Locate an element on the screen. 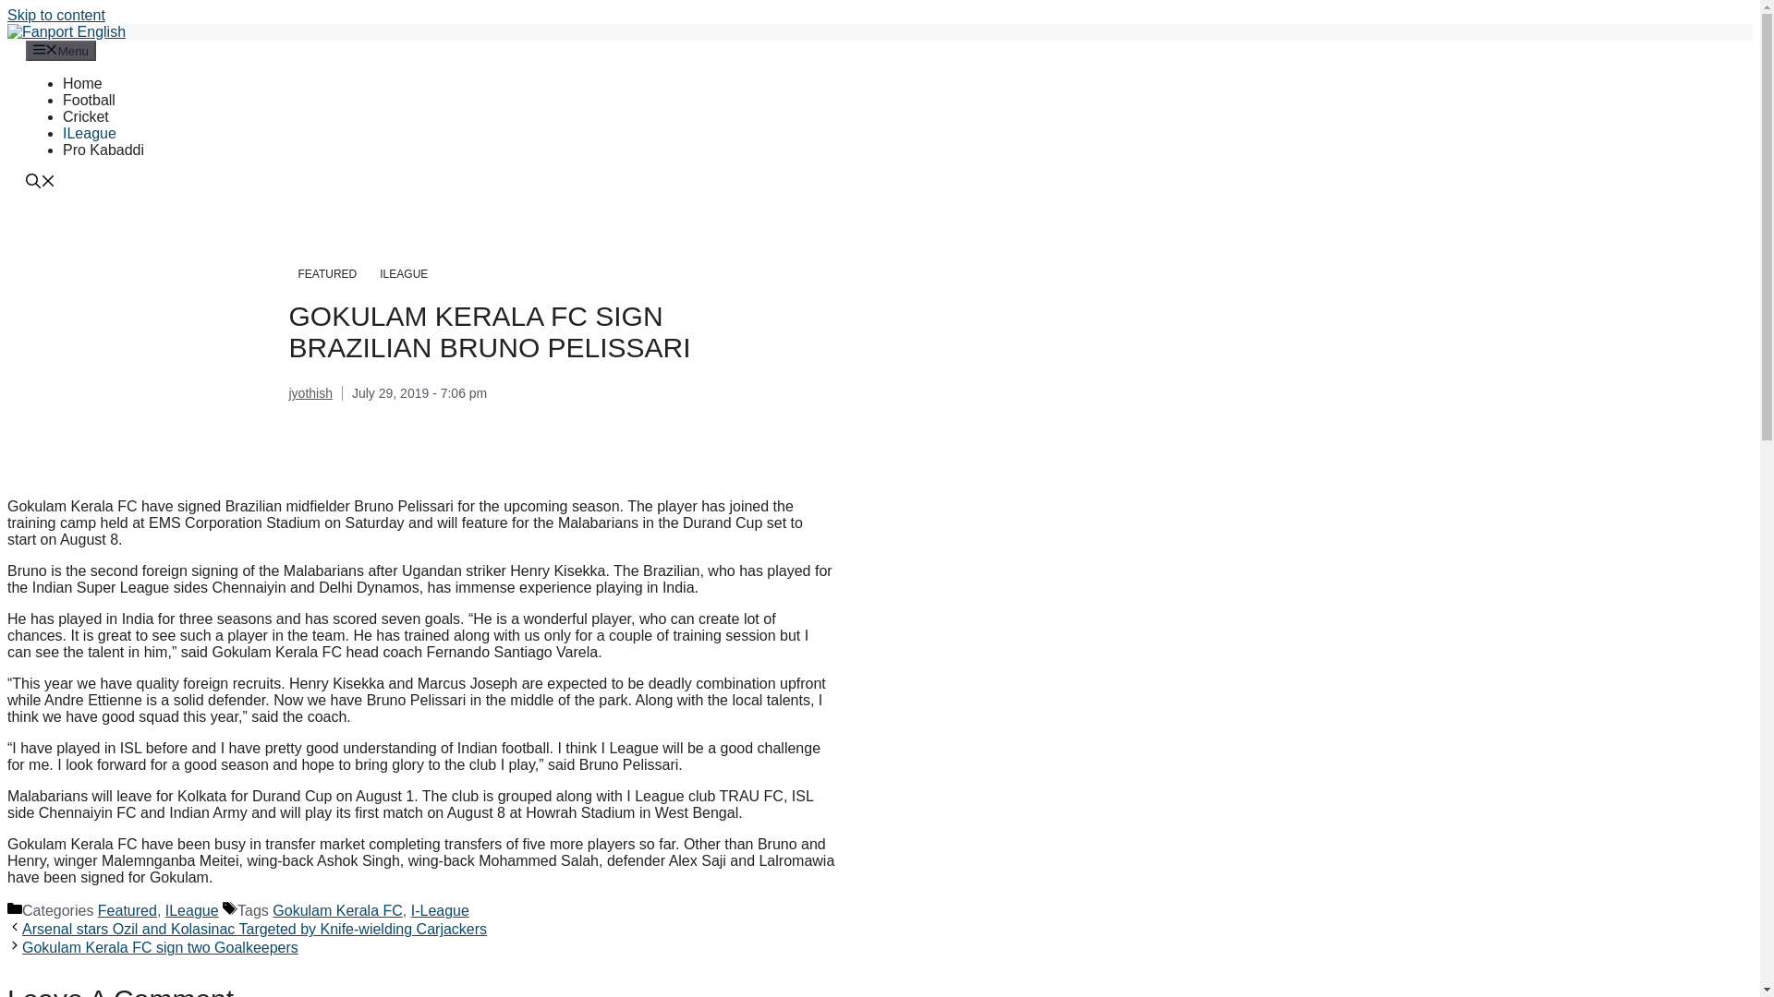 The width and height of the screenshot is (1774, 997). Home is located at coordinates (82, 83).